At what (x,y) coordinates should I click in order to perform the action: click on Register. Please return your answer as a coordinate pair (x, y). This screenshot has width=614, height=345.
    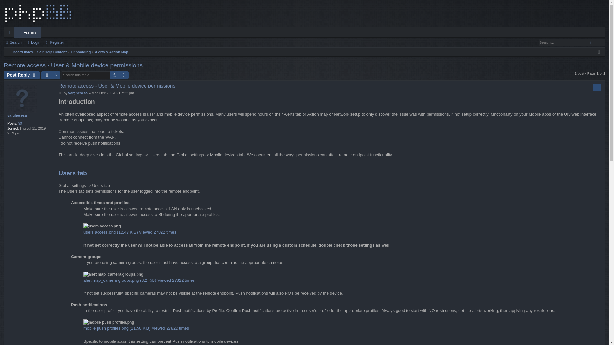
    Looking at the image, I should click on (56, 42).